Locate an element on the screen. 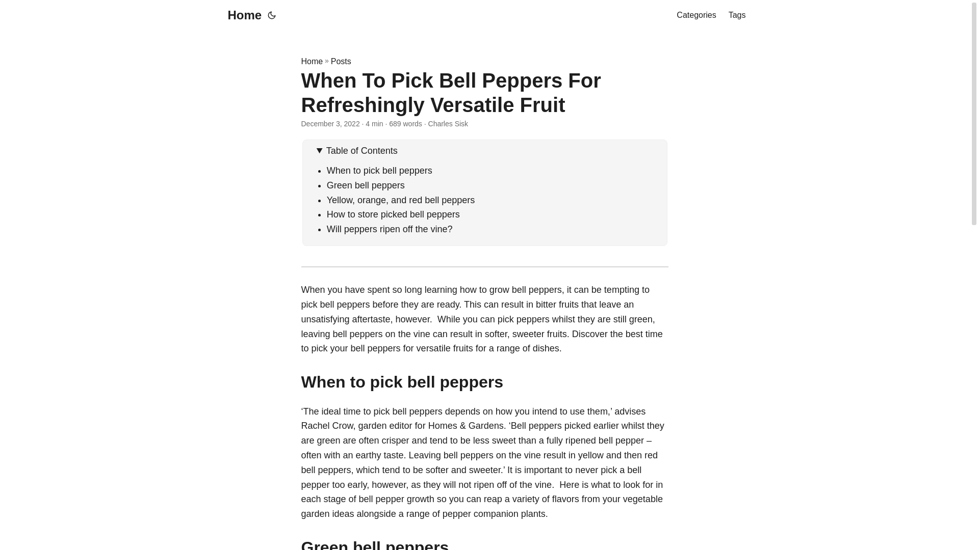 Image resolution: width=979 pixels, height=550 pixels. Yellow, orange, and red bell peppers   is located at coordinates (404, 200).